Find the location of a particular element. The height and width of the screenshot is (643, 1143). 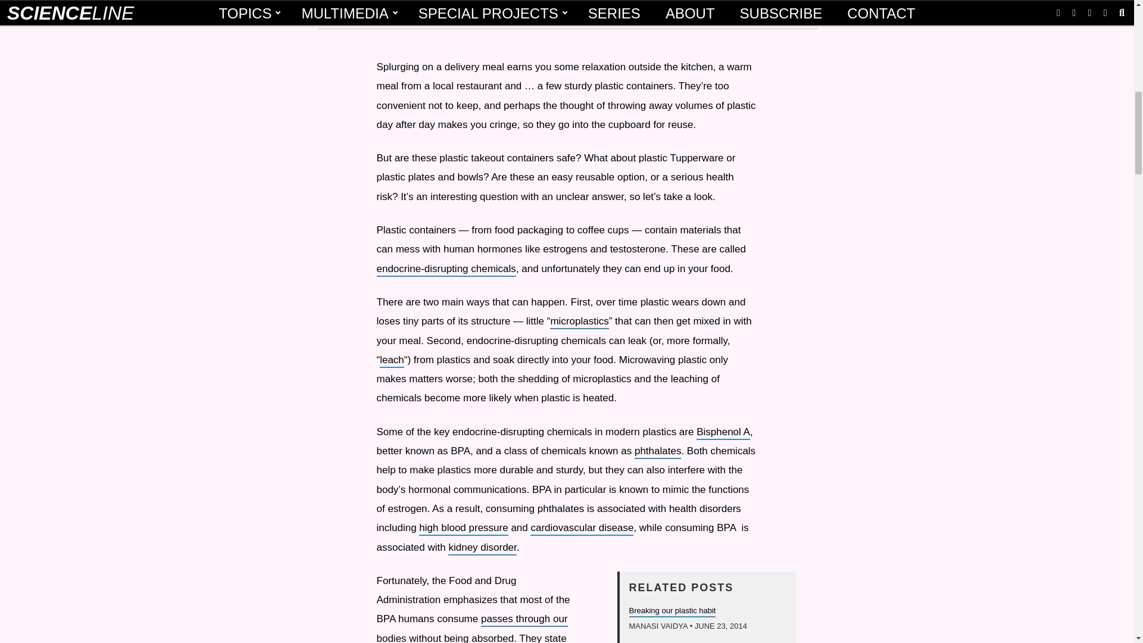

CC BY 2.0 is located at coordinates (404, 12).